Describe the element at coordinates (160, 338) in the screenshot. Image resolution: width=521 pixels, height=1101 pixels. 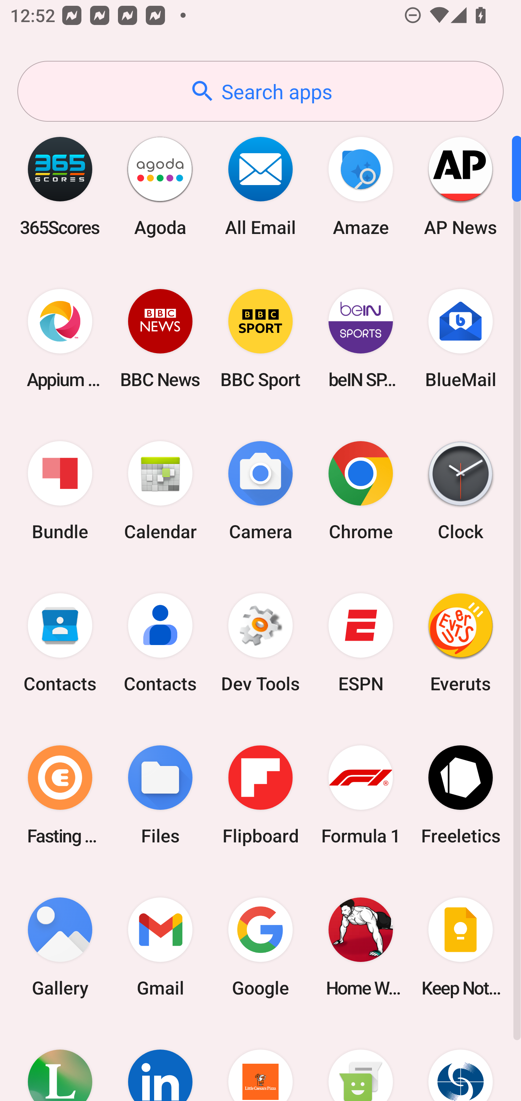
I see `BBC News` at that location.